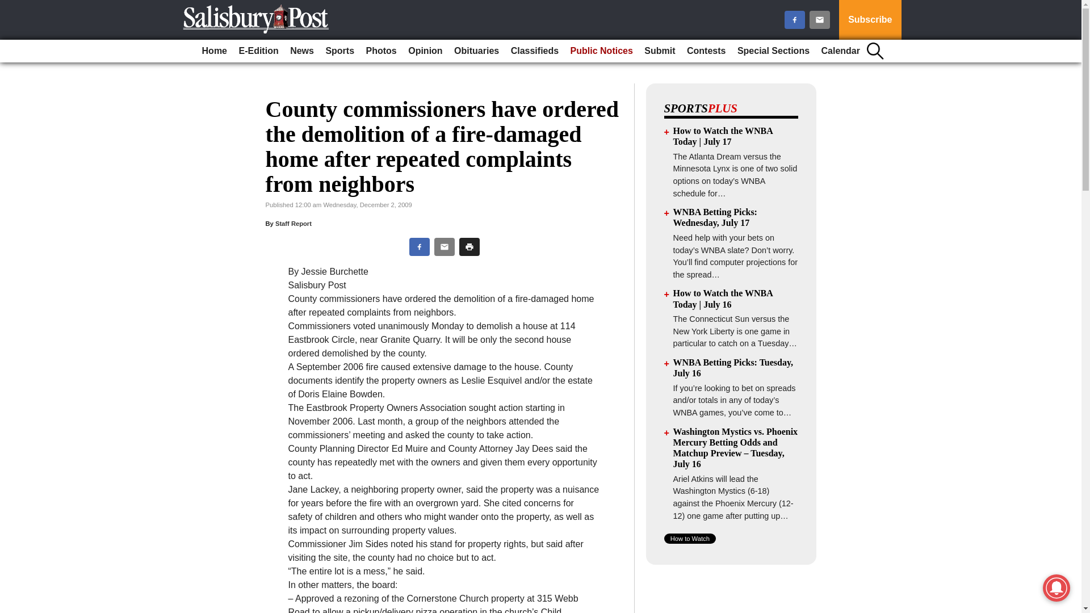 The height and width of the screenshot is (613, 1090). What do you see at coordinates (706, 51) in the screenshot?
I see `Contests` at bounding box center [706, 51].